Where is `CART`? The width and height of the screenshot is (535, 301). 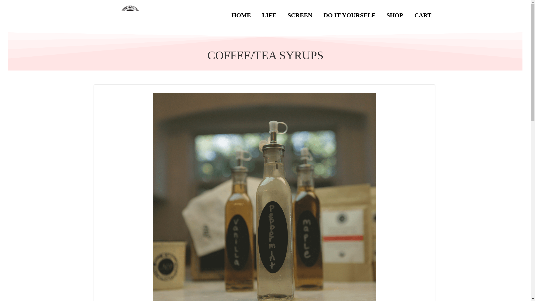
CART is located at coordinates (423, 15).